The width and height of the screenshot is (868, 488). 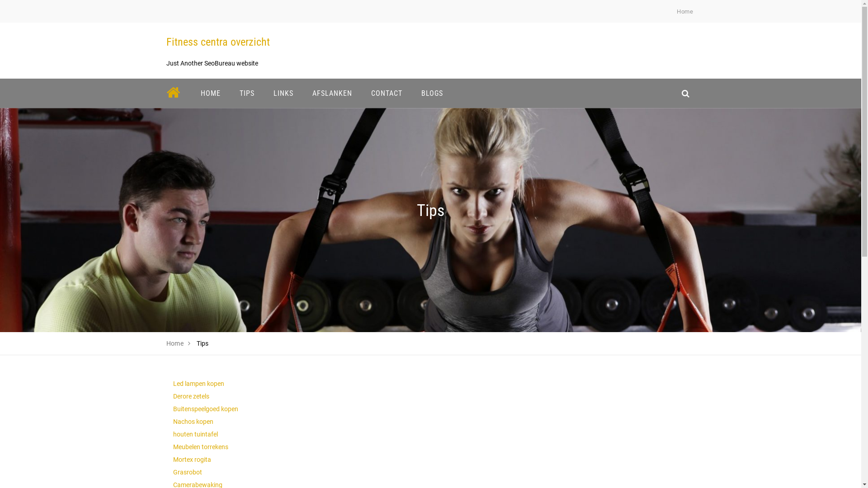 What do you see at coordinates (210, 93) in the screenshot?
I see `HOME` at bounding box center [210, 93].